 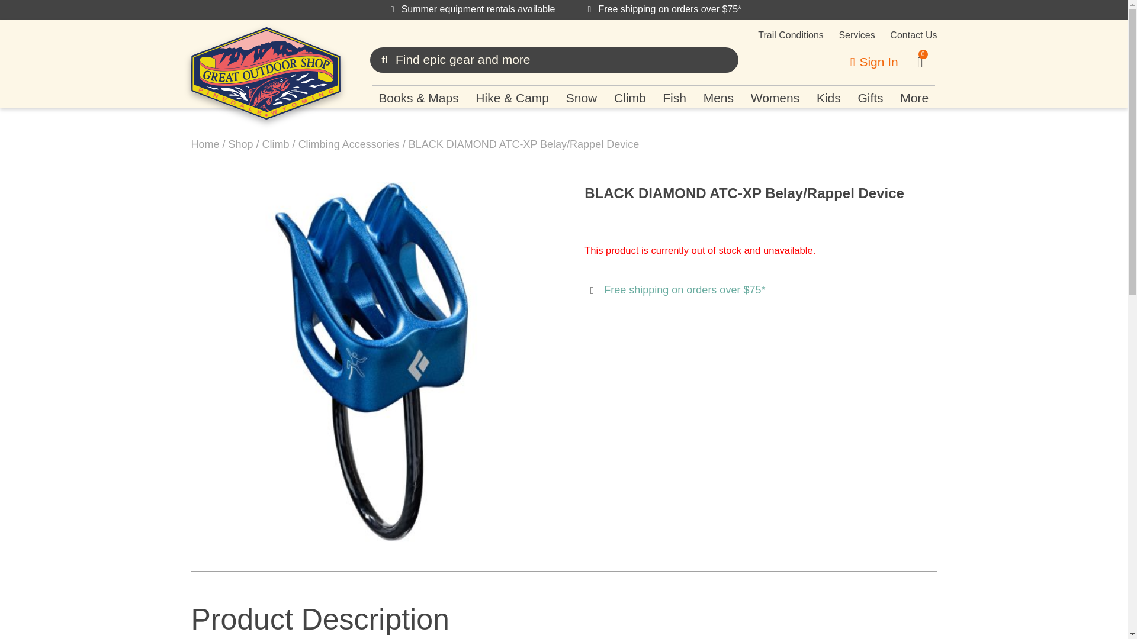 What do you see at coordinates (791, 35) in the screenshot?
I see `Trail Conditions` at bounding box center [791, 35].